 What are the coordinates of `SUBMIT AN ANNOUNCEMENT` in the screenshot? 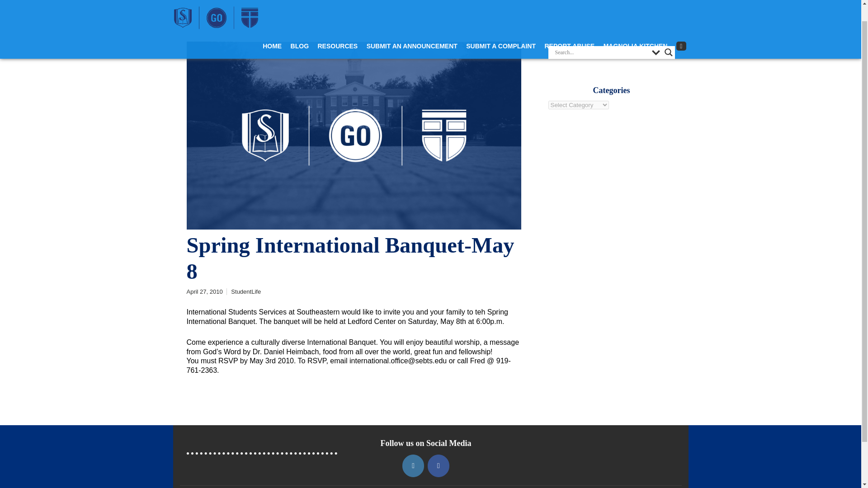 It's located at (411, 29).